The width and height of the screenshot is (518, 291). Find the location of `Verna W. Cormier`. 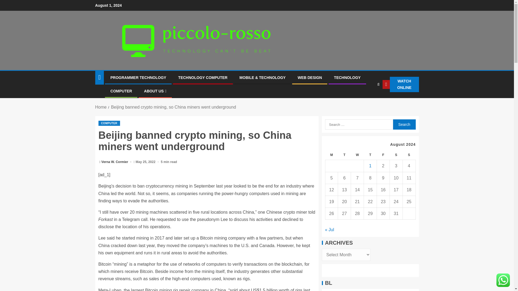

Verna W. Cormier is located at coordinates (115, 162).